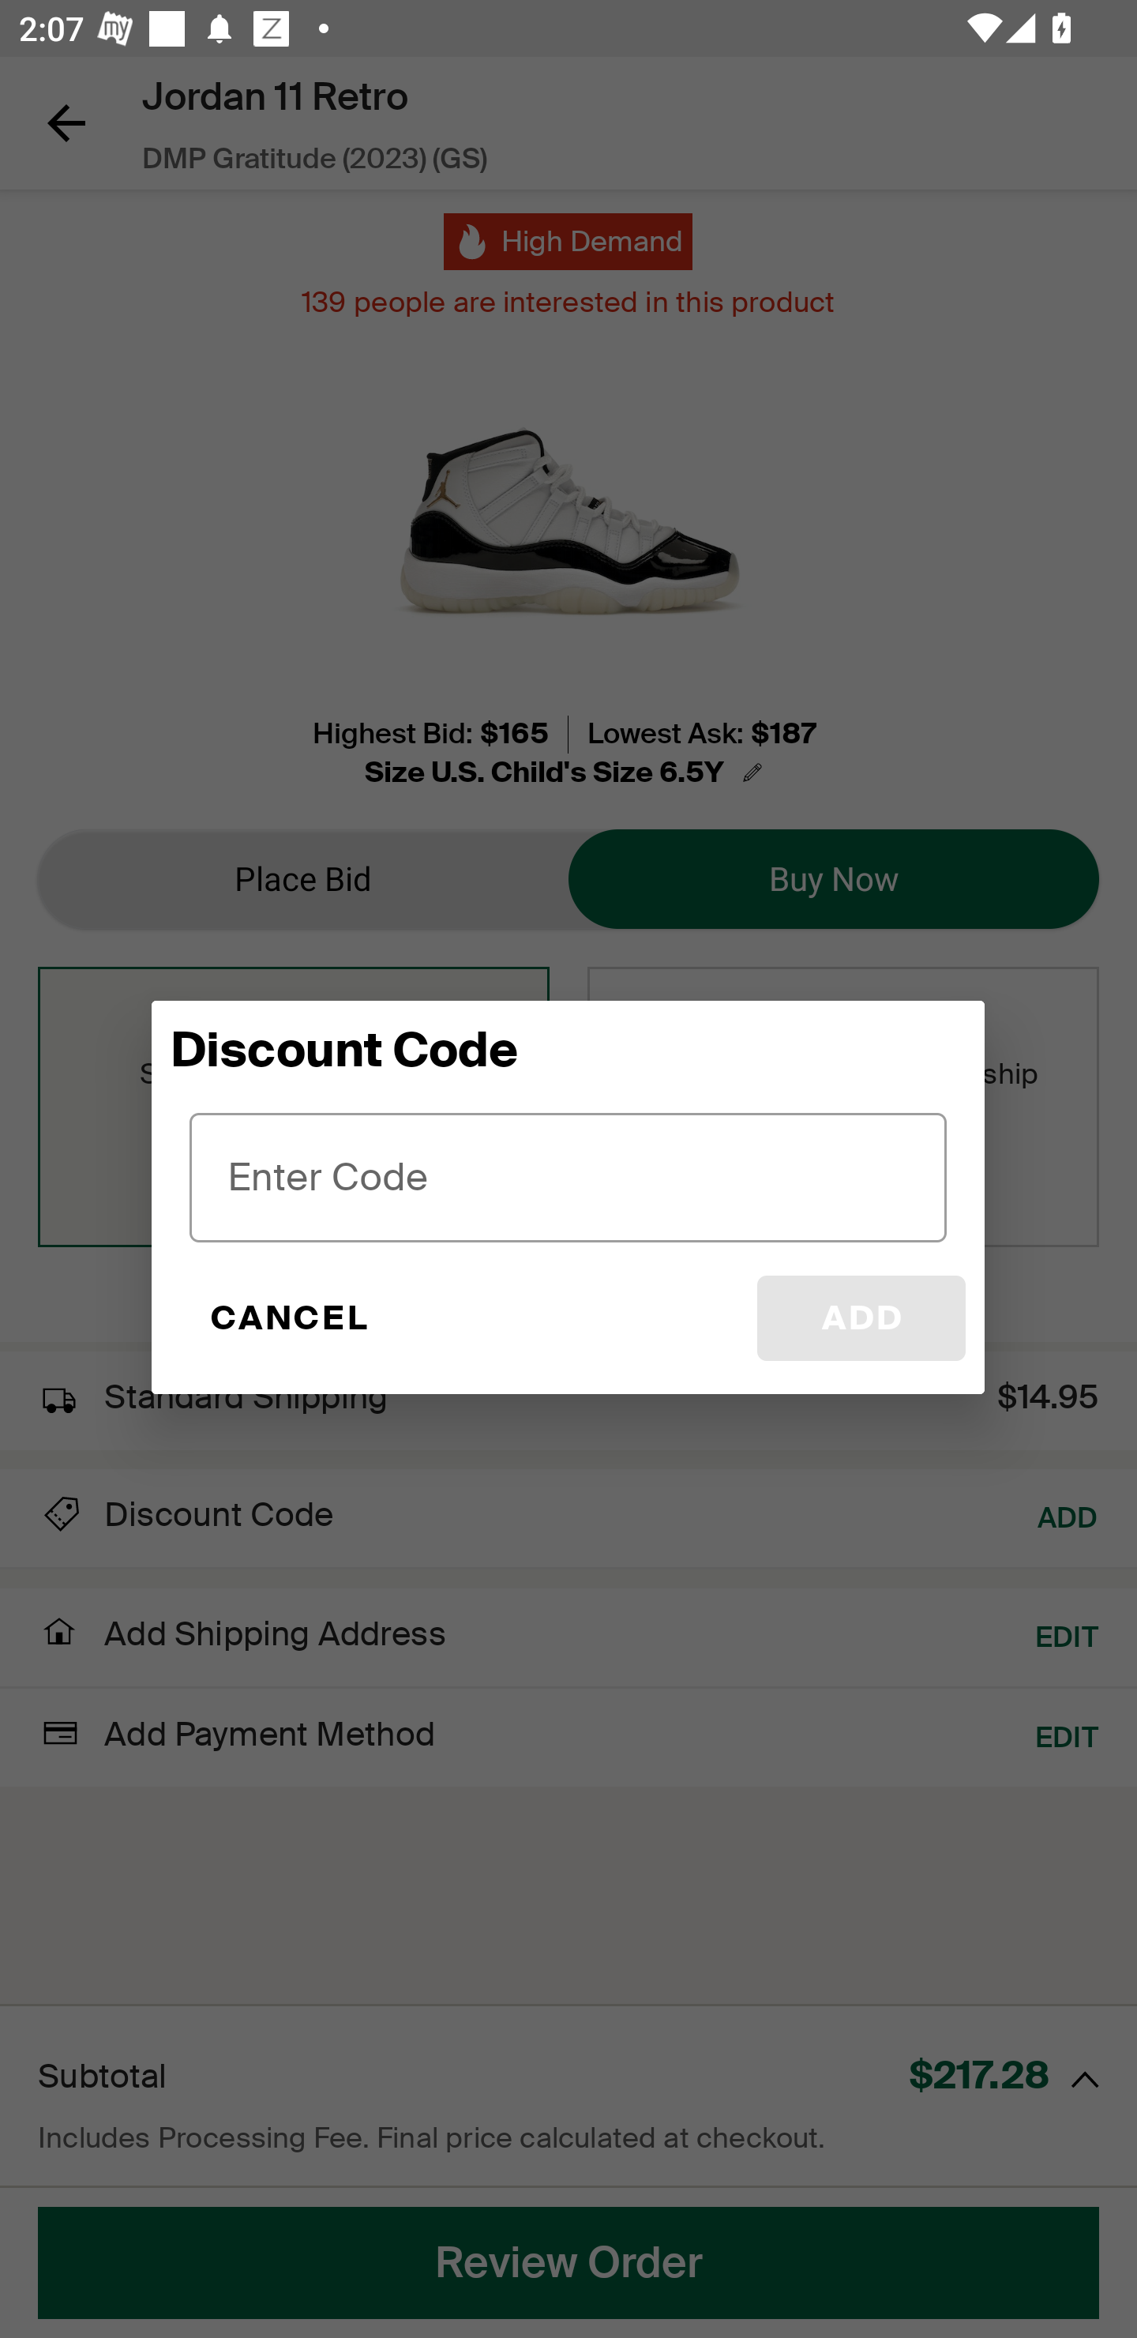  I want to click on CANCEL, so click(287, 1318).